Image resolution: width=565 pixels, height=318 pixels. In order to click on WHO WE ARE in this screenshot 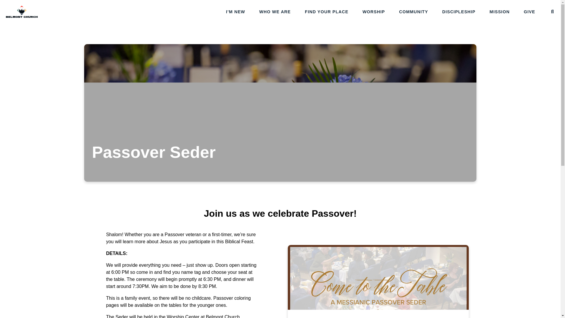, I will do `click(275, 12)`.